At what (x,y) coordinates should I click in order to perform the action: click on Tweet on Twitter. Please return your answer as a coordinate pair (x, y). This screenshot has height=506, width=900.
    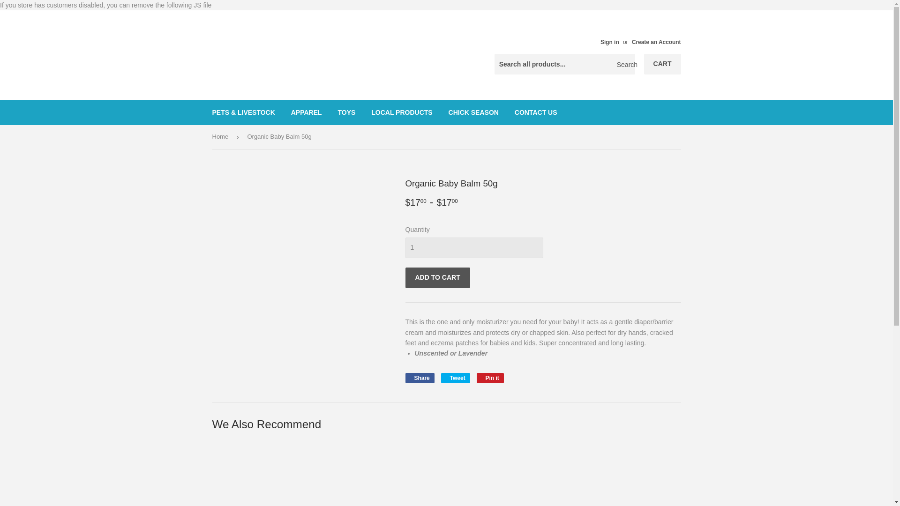
    Looking at the image, I should click on (455, 378).